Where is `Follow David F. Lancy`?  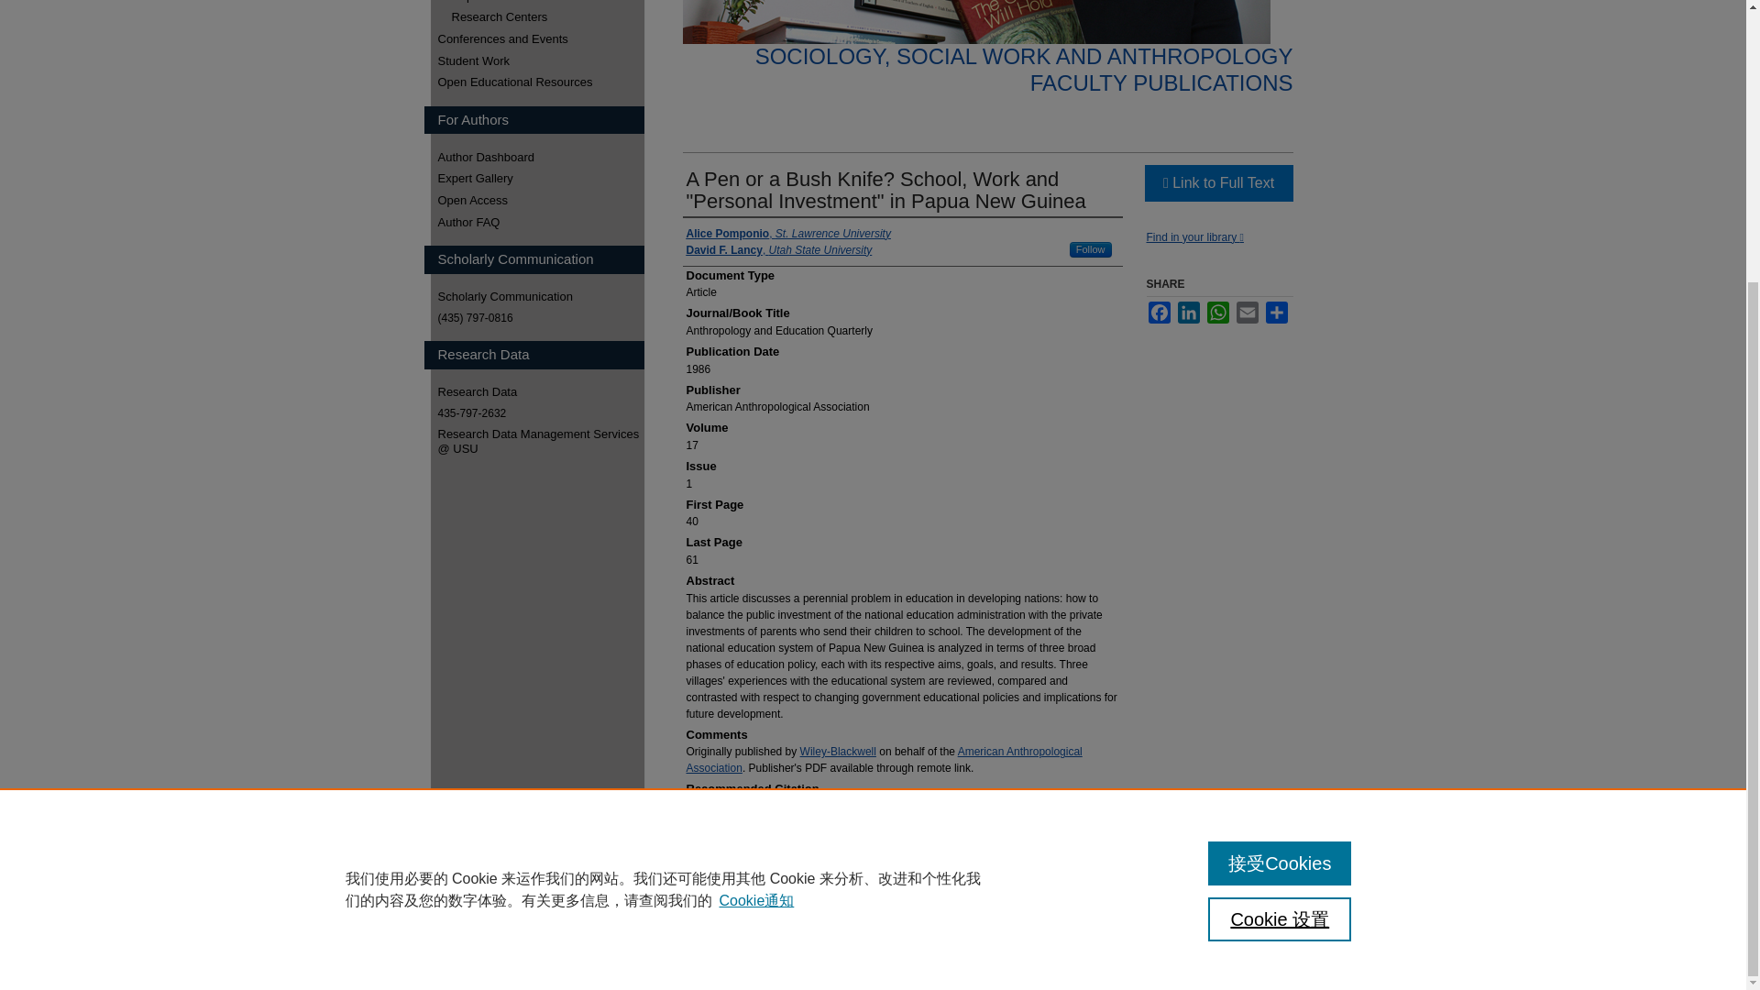
Follow David F. Lancy is located at coordinates (1091, 249).